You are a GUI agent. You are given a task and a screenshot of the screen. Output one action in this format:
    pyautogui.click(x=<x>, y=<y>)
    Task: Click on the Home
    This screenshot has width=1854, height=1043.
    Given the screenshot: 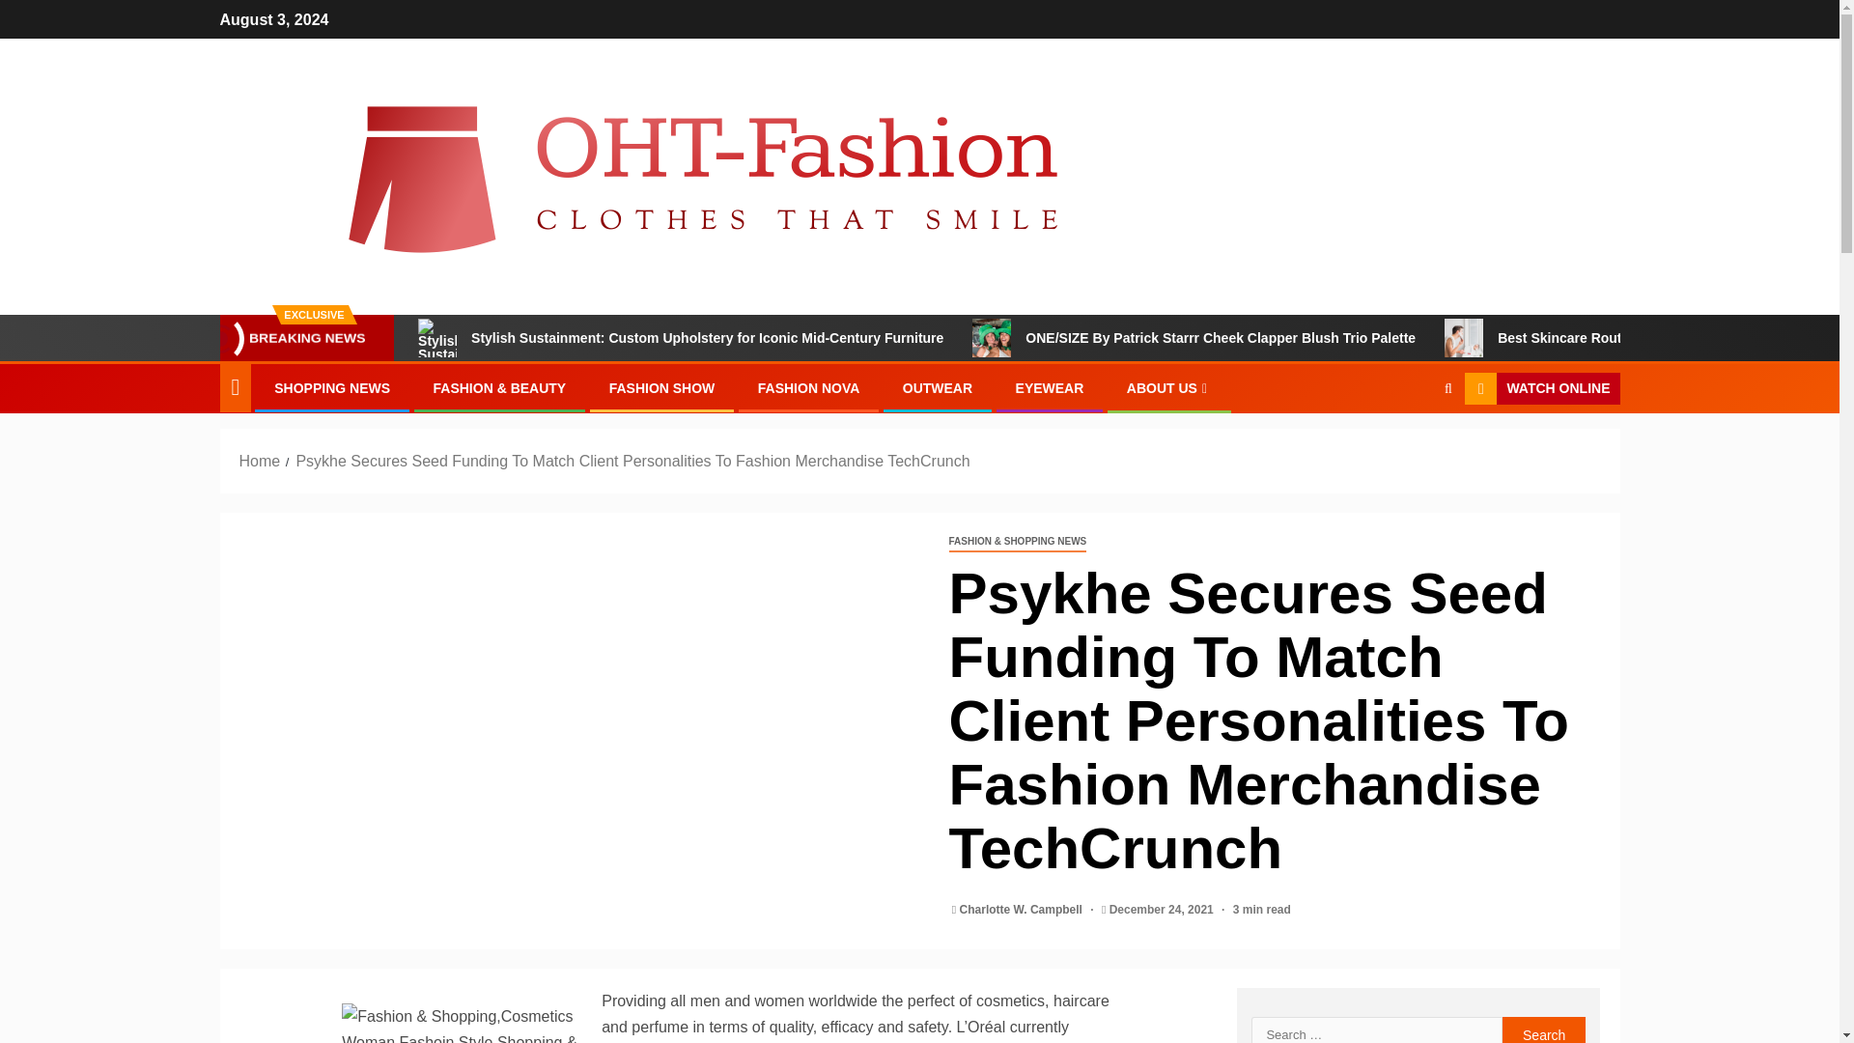 What is the action you would take?
    pyautogui.click(x=260, y=461)
    